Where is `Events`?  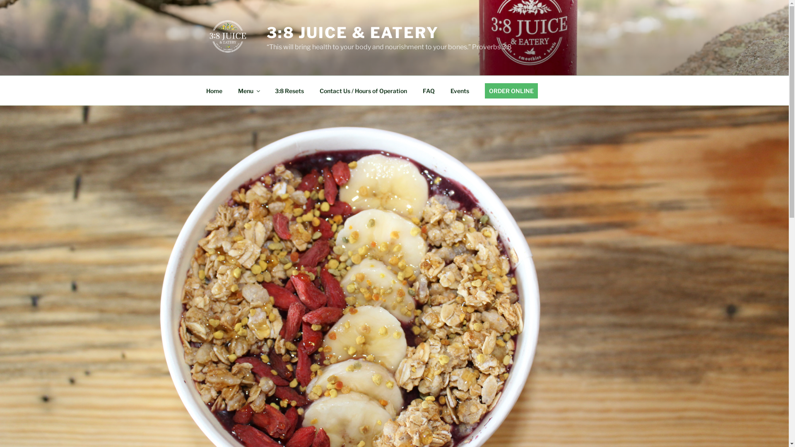
Events is located at coordinates (460, 90).